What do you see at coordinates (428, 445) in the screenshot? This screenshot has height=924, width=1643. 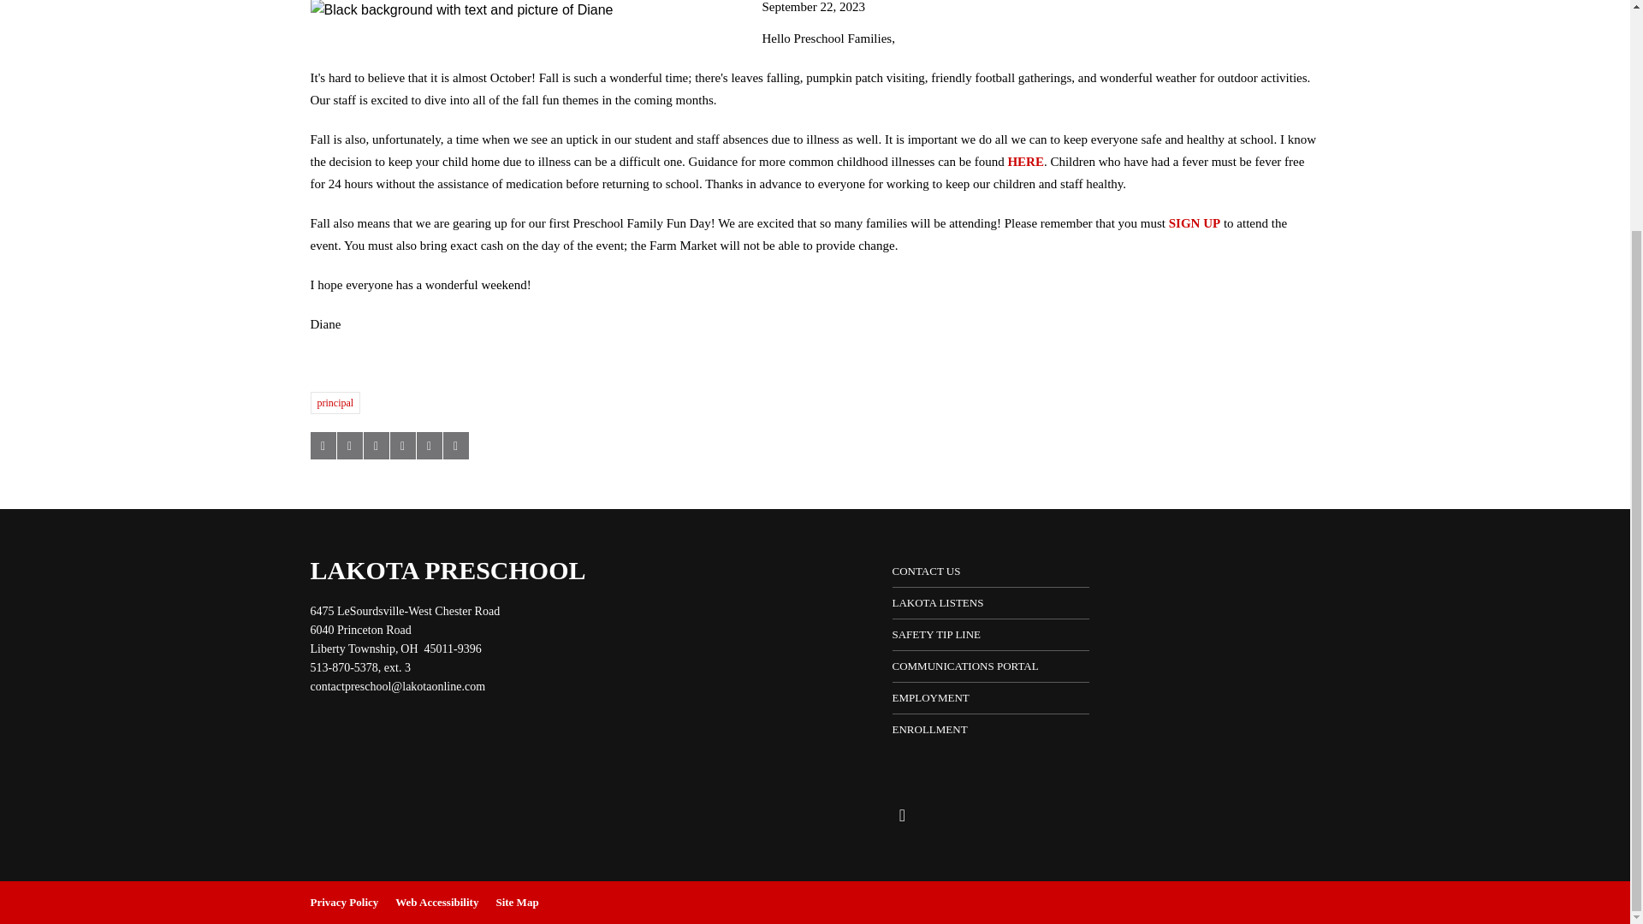 I see `Share to Email` at bounding box center [428, 445].